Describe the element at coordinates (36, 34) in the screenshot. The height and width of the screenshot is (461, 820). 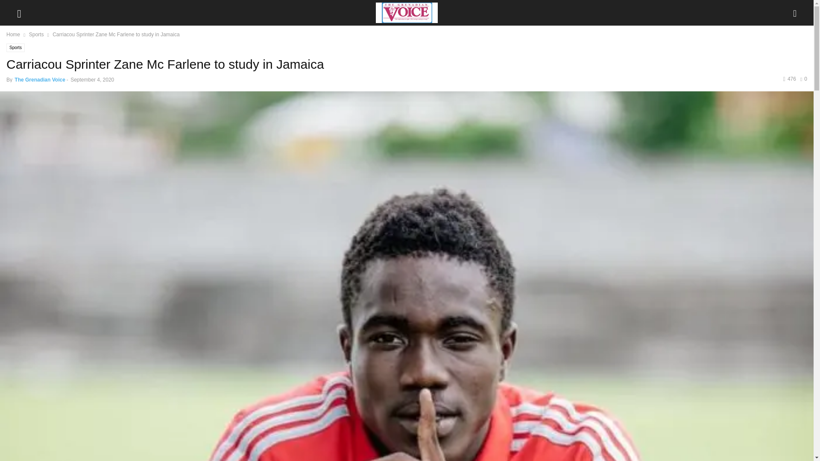
I see `Sports` at that location.